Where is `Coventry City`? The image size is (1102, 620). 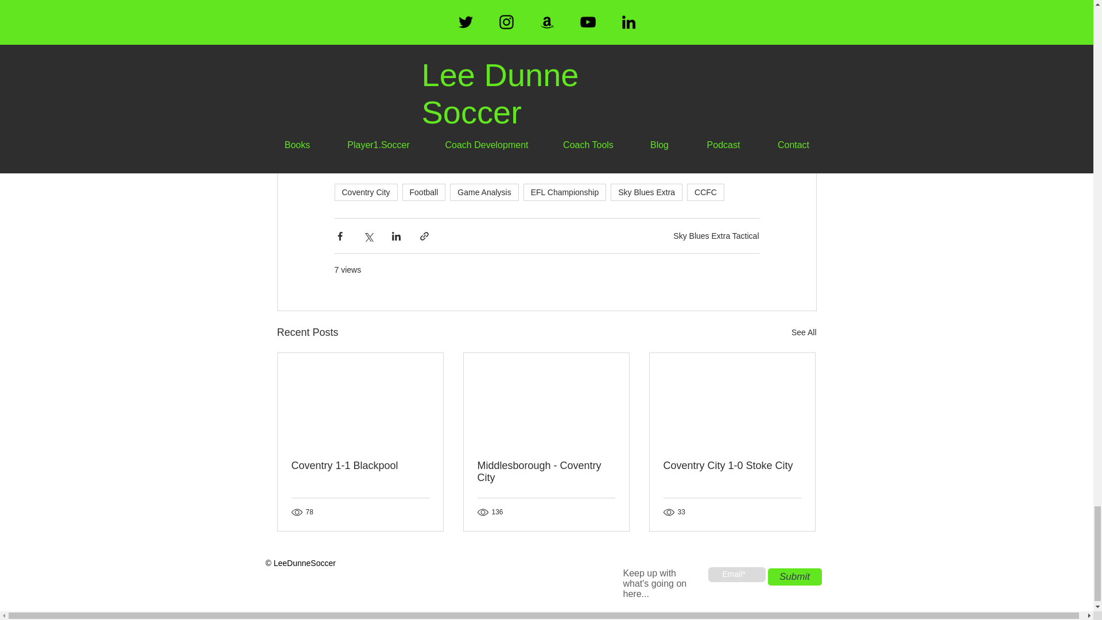
Coventry City is located at coordinates (365, 192).